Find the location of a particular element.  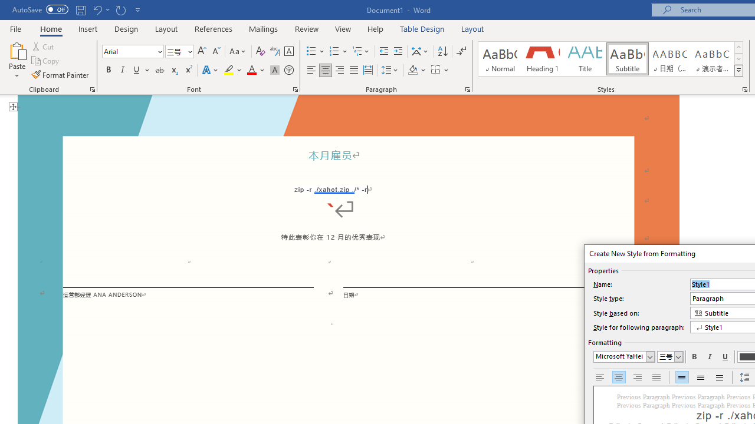

Double Spacing is located at coordinates (720, 377).